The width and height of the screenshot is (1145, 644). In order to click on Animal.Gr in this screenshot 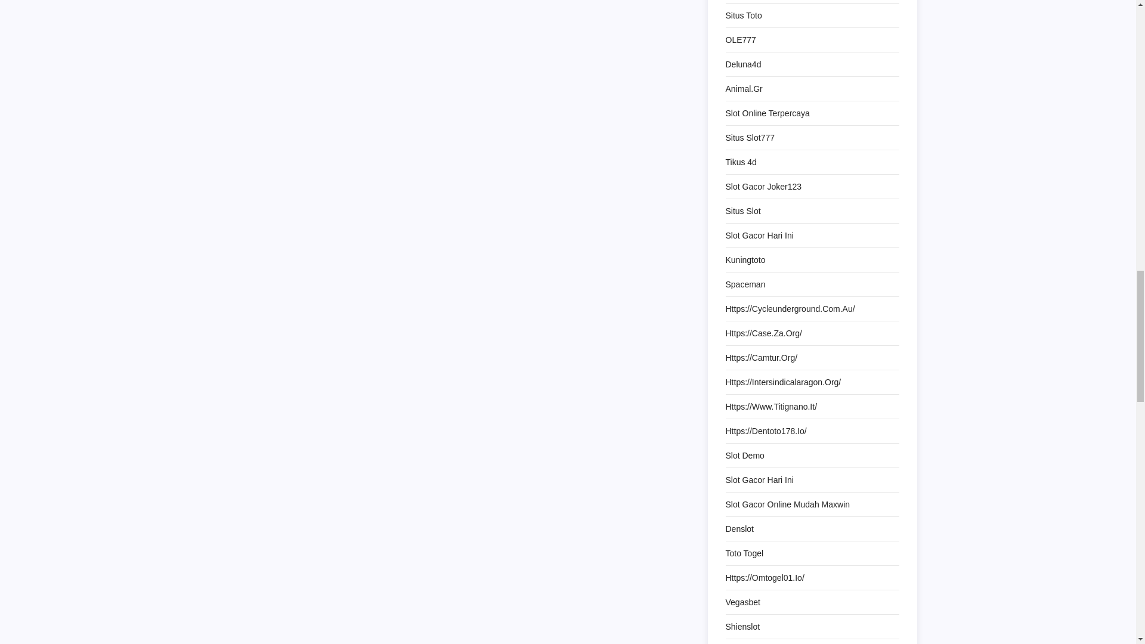, I will do `click(743, 89)`.